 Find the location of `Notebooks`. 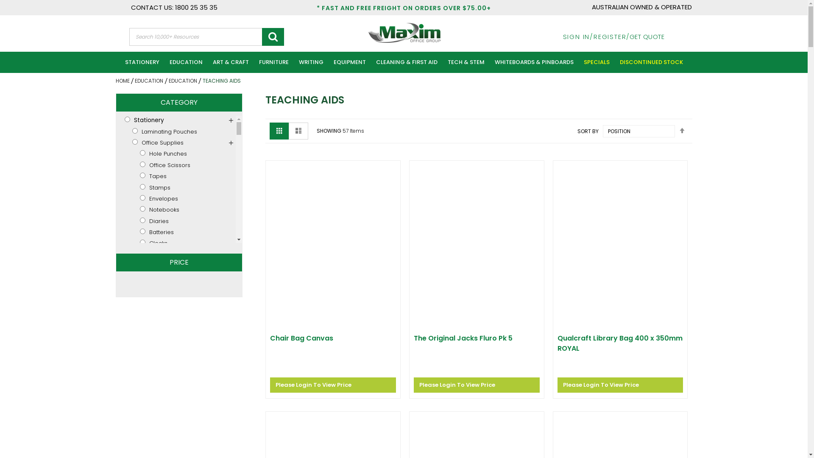

Notebooks is located at coordinates (182, 209).